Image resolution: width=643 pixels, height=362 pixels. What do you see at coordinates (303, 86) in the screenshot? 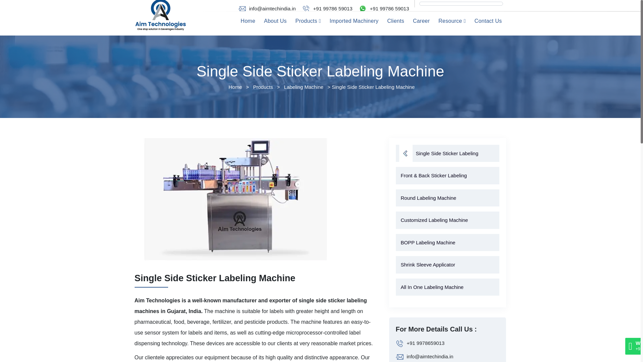
I see `Labeling Machine` at bounding box center [303, 86].